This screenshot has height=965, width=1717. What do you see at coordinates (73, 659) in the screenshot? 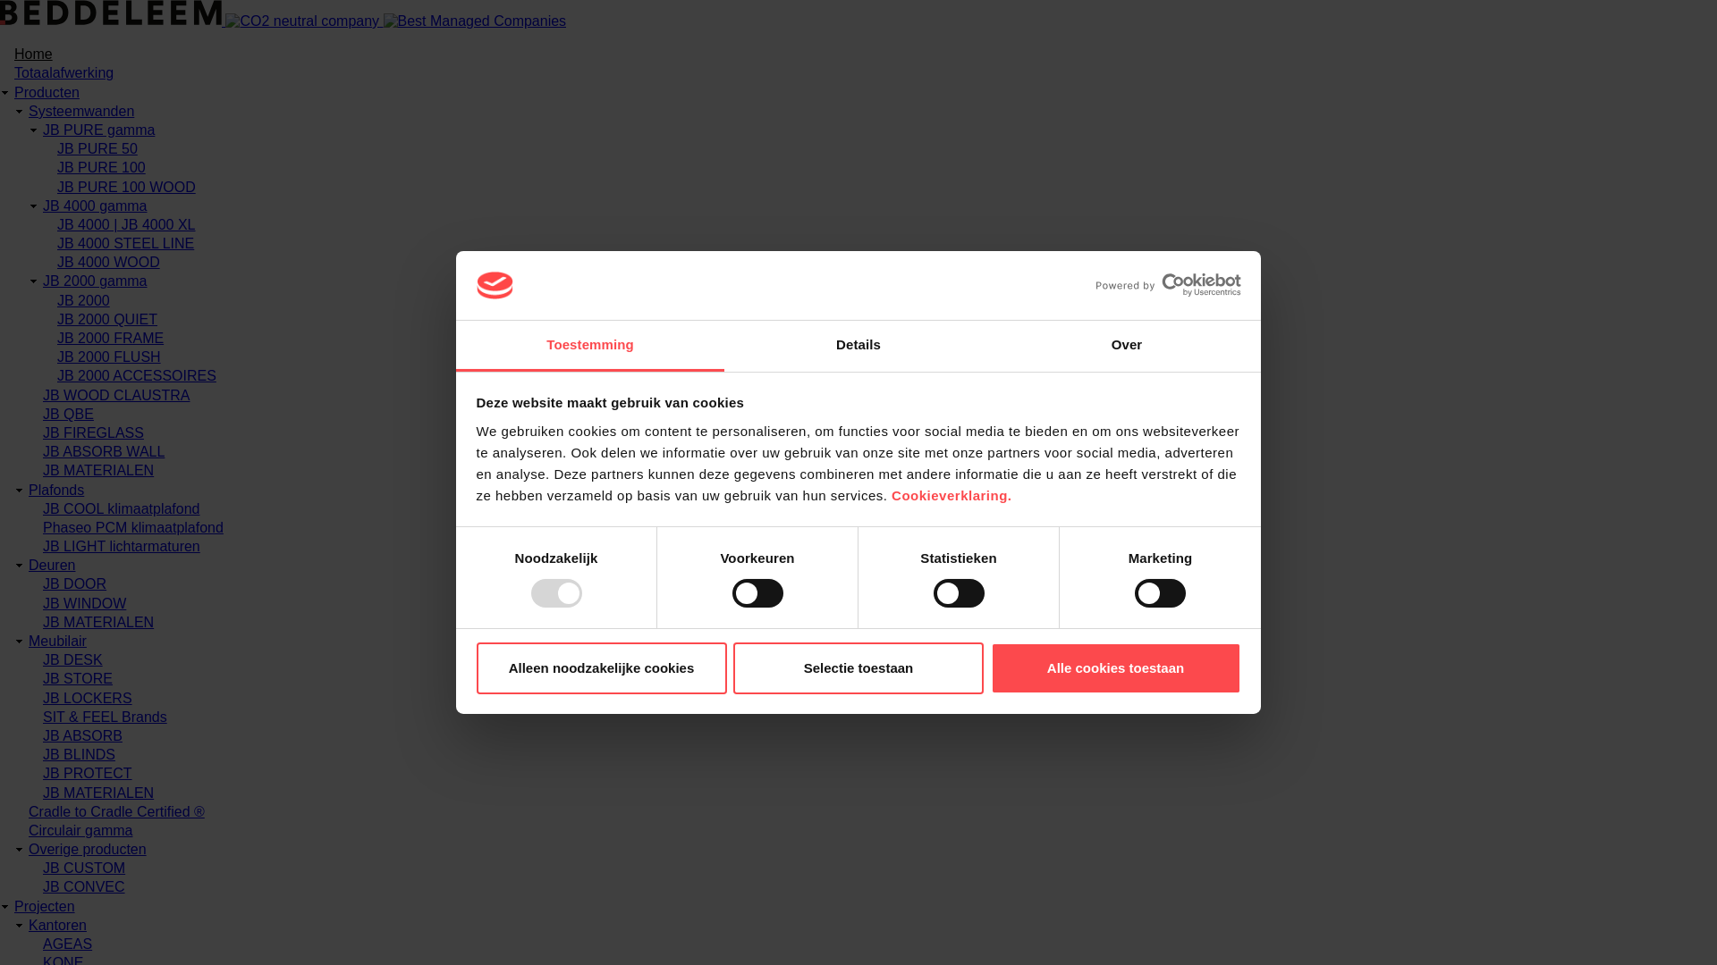
I see `JB DESK` at bounding box center [73, 659].